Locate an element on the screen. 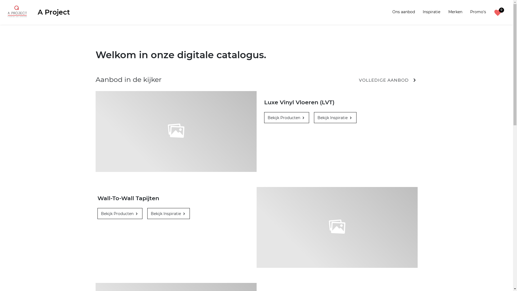  Merken is located at coordinates (455, 12).